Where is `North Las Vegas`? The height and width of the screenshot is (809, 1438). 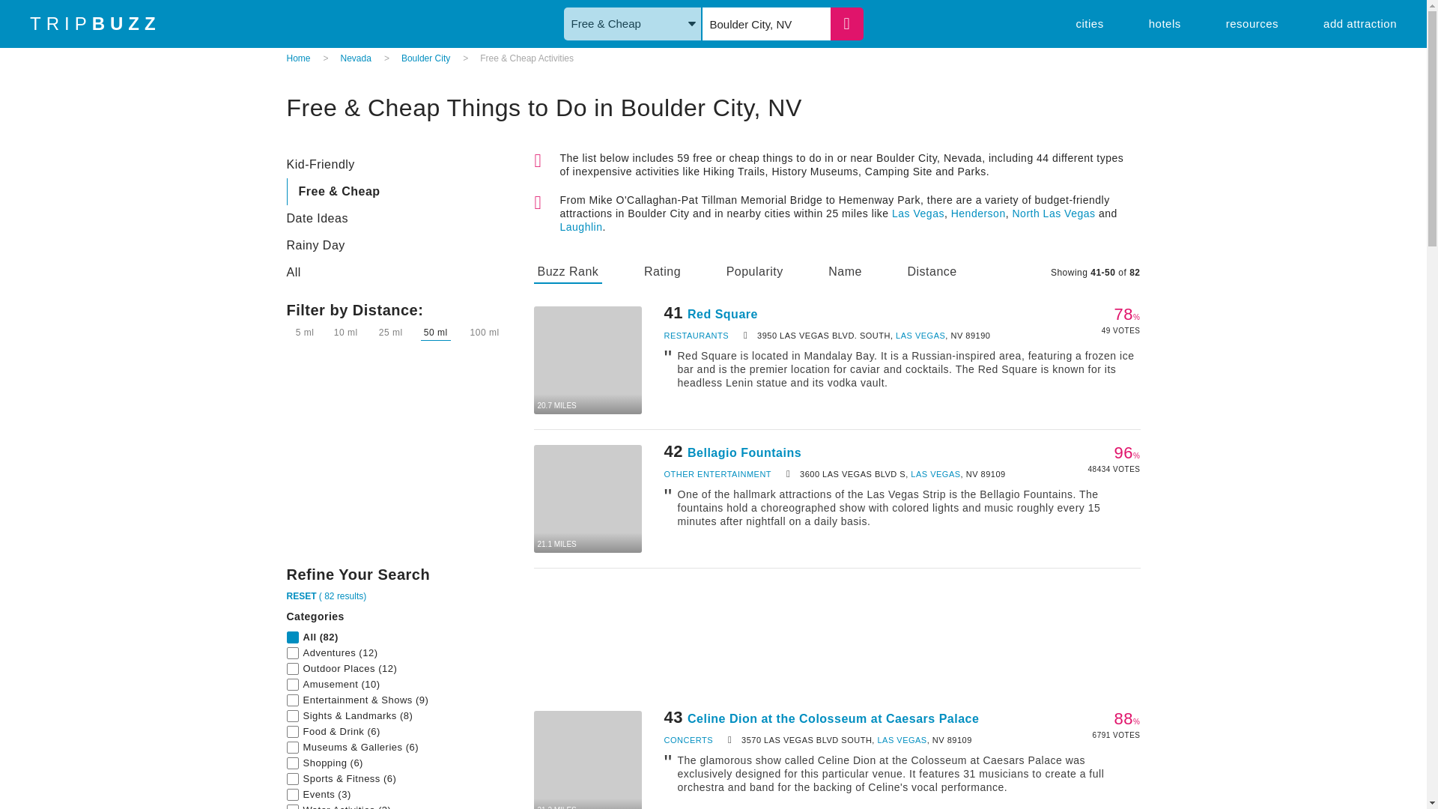 North Las Vegas is located at coordinates (1053, 213).